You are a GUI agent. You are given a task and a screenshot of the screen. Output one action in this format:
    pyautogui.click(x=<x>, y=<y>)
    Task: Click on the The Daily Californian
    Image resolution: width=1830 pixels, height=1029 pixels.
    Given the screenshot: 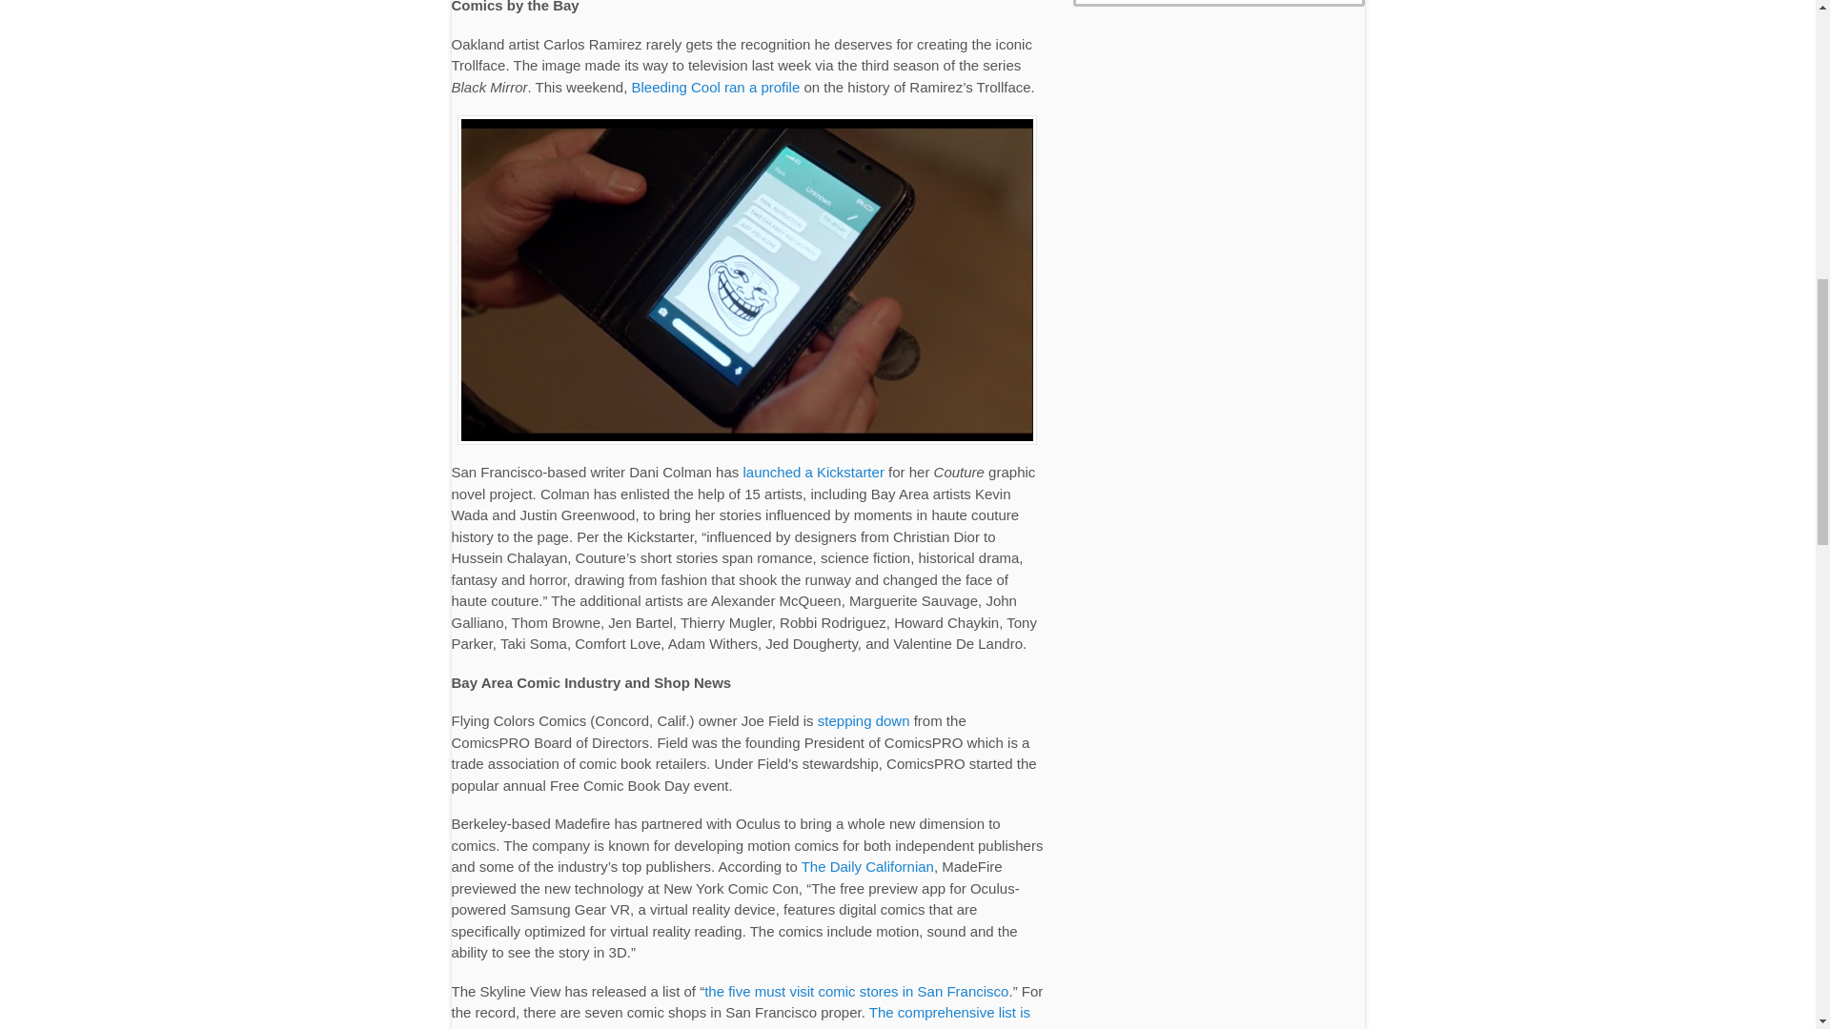 What is the action you would take?
    pyautogui.click(x=867, y=866)
    